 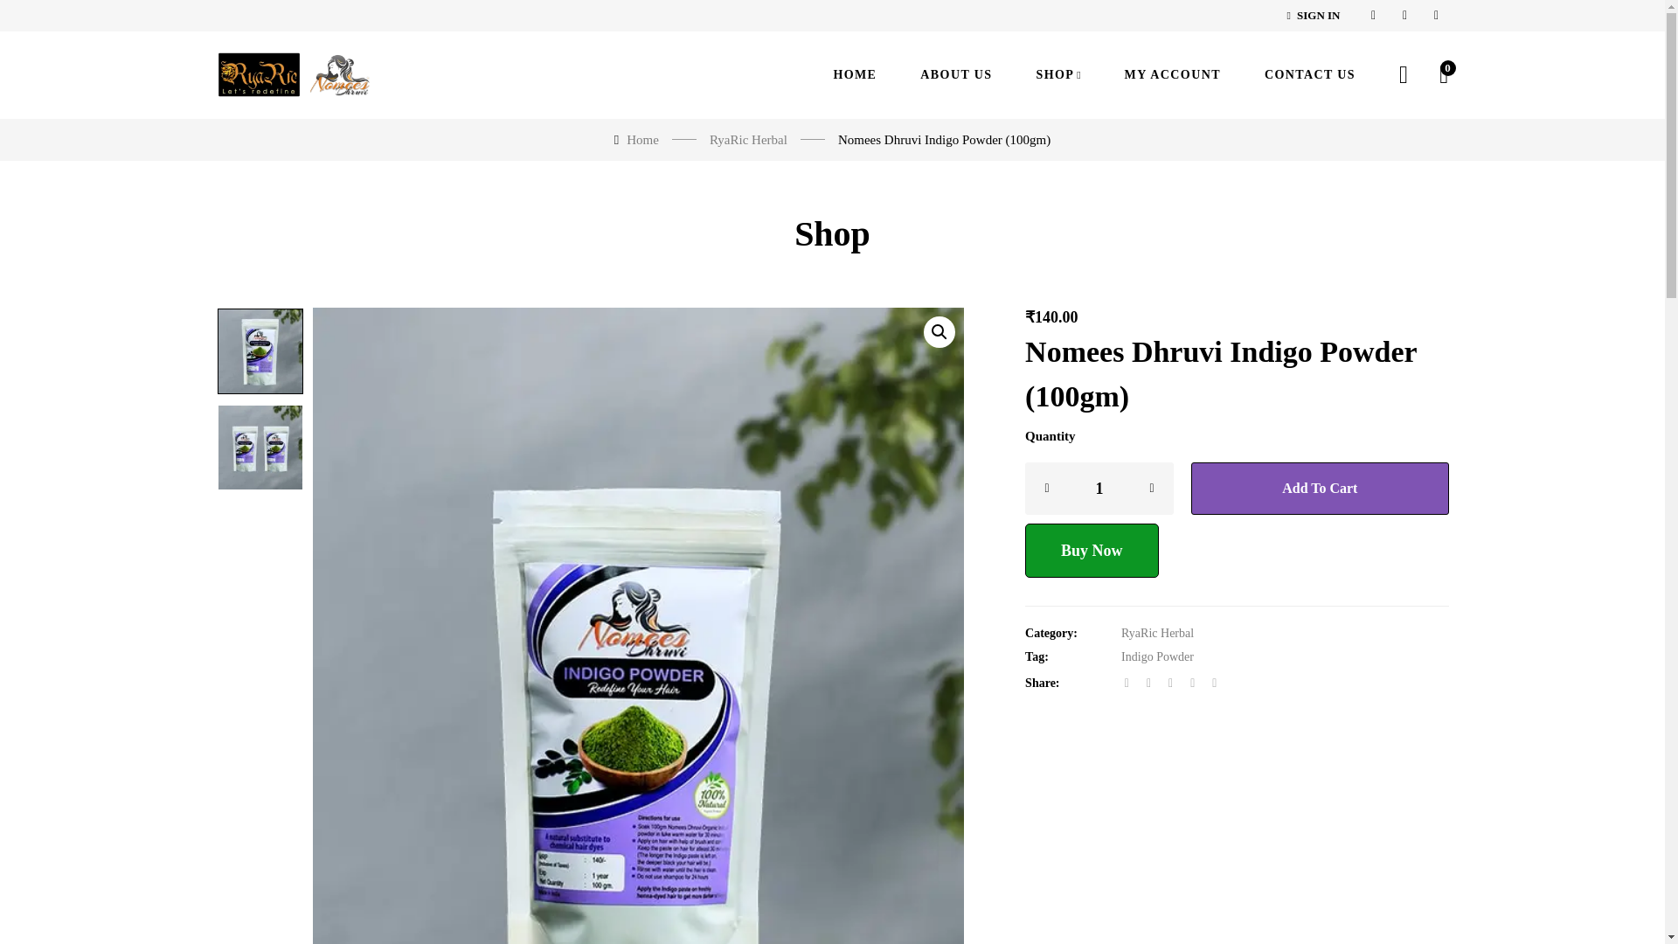 I want to click on SIGN IN, so click(x=1314, y=16).